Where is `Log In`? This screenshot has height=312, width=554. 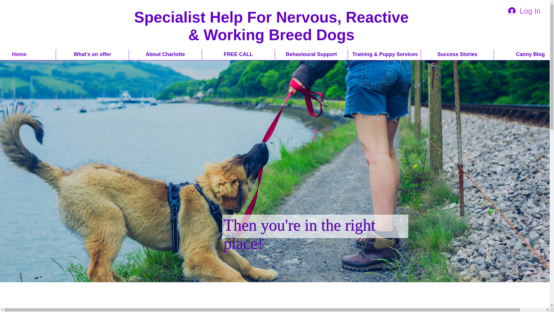 Log In is located at coordinates (524, 11).